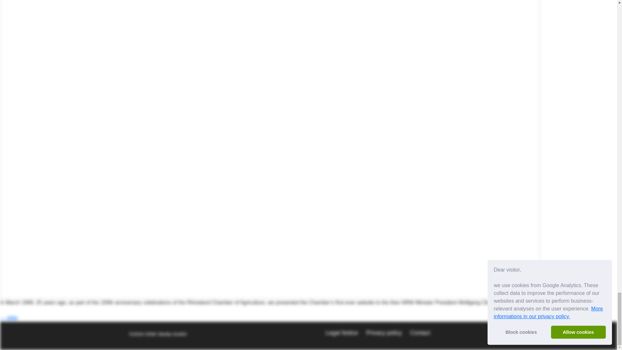 This screenshot has height=350, width=622. Describe the element at coordinates (420, 332) in the screenshot. I see `Contact` at that location.